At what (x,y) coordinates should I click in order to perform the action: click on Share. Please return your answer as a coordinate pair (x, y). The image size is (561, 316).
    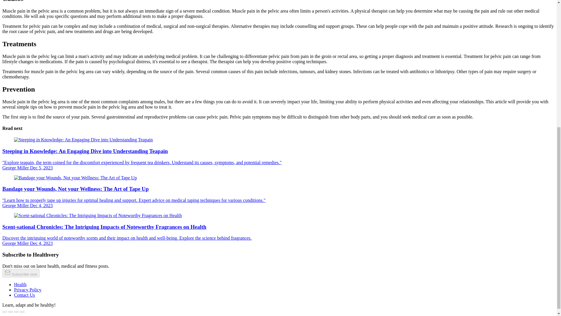
    Looking at the image, I should click on (11, 312).